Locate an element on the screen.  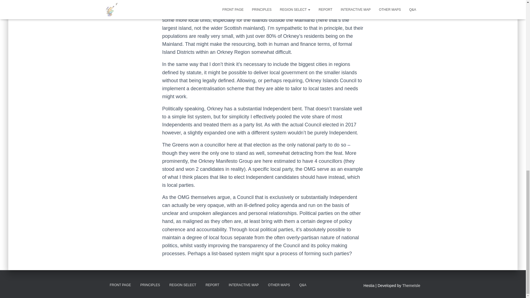
INTERACTIVE MAP is located at coordinates (243, 285).